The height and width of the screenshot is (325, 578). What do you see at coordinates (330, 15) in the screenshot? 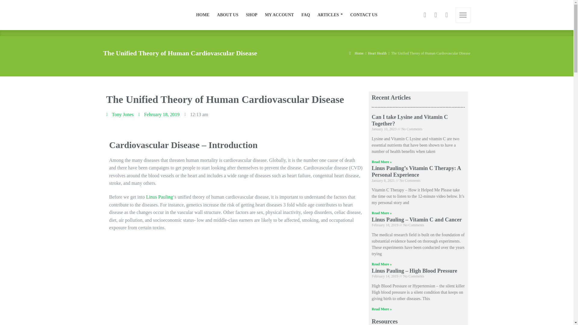
I see `ARTICLES` at bounding box center [330, 15].